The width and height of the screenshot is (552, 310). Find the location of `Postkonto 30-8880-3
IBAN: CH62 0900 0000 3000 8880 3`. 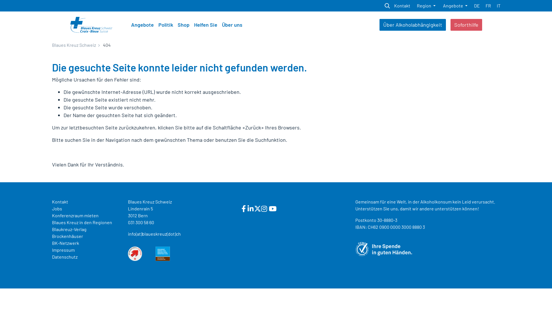

Postkonto 30-8880-3
IBAN: CH62 0900 0000 3000 8880 3 is located at coordinates (390, 223).